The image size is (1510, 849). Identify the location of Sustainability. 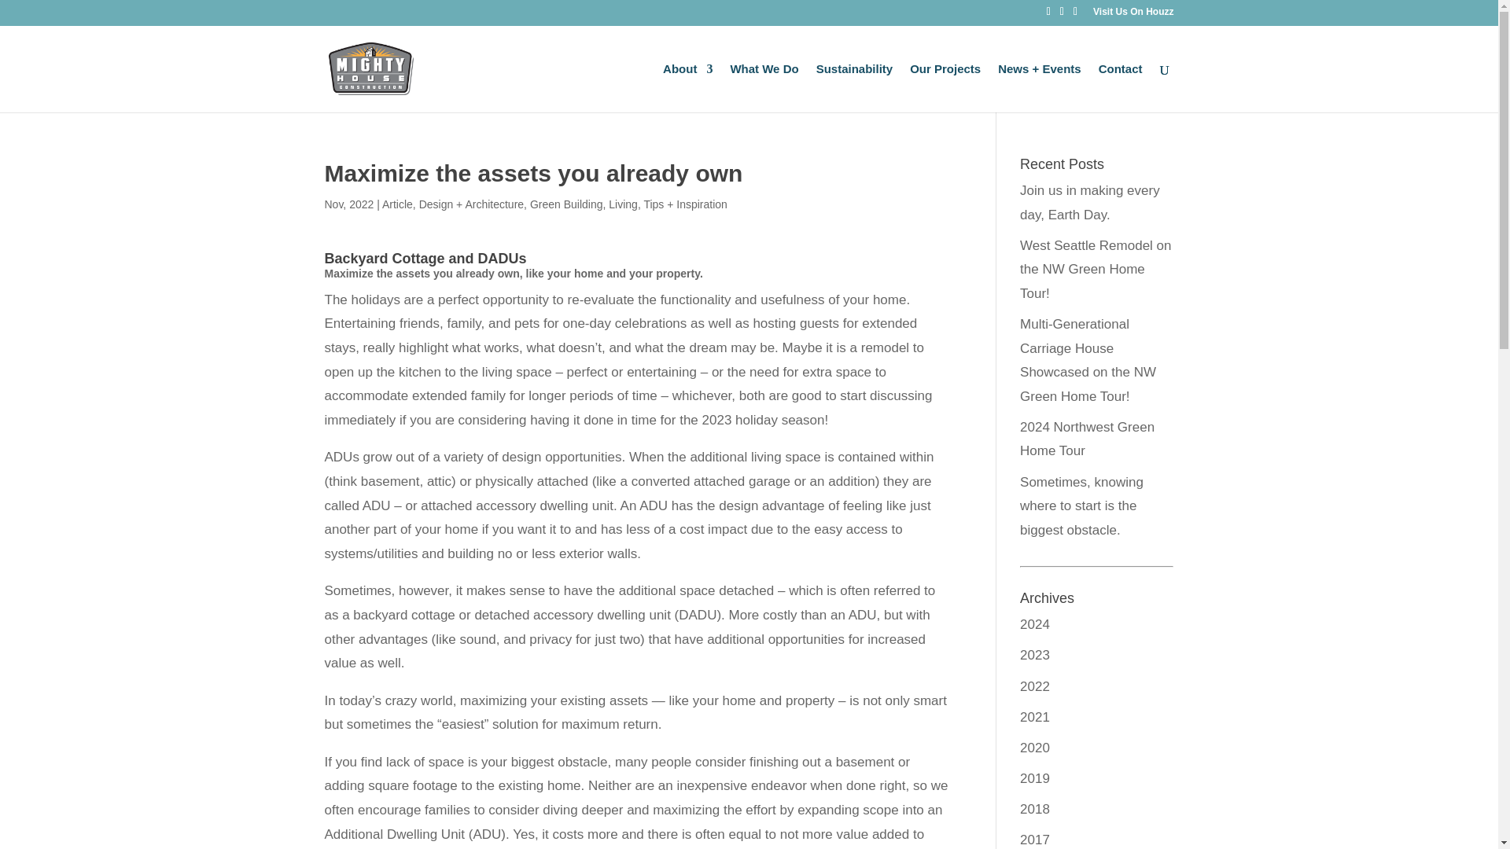
(855, 86).